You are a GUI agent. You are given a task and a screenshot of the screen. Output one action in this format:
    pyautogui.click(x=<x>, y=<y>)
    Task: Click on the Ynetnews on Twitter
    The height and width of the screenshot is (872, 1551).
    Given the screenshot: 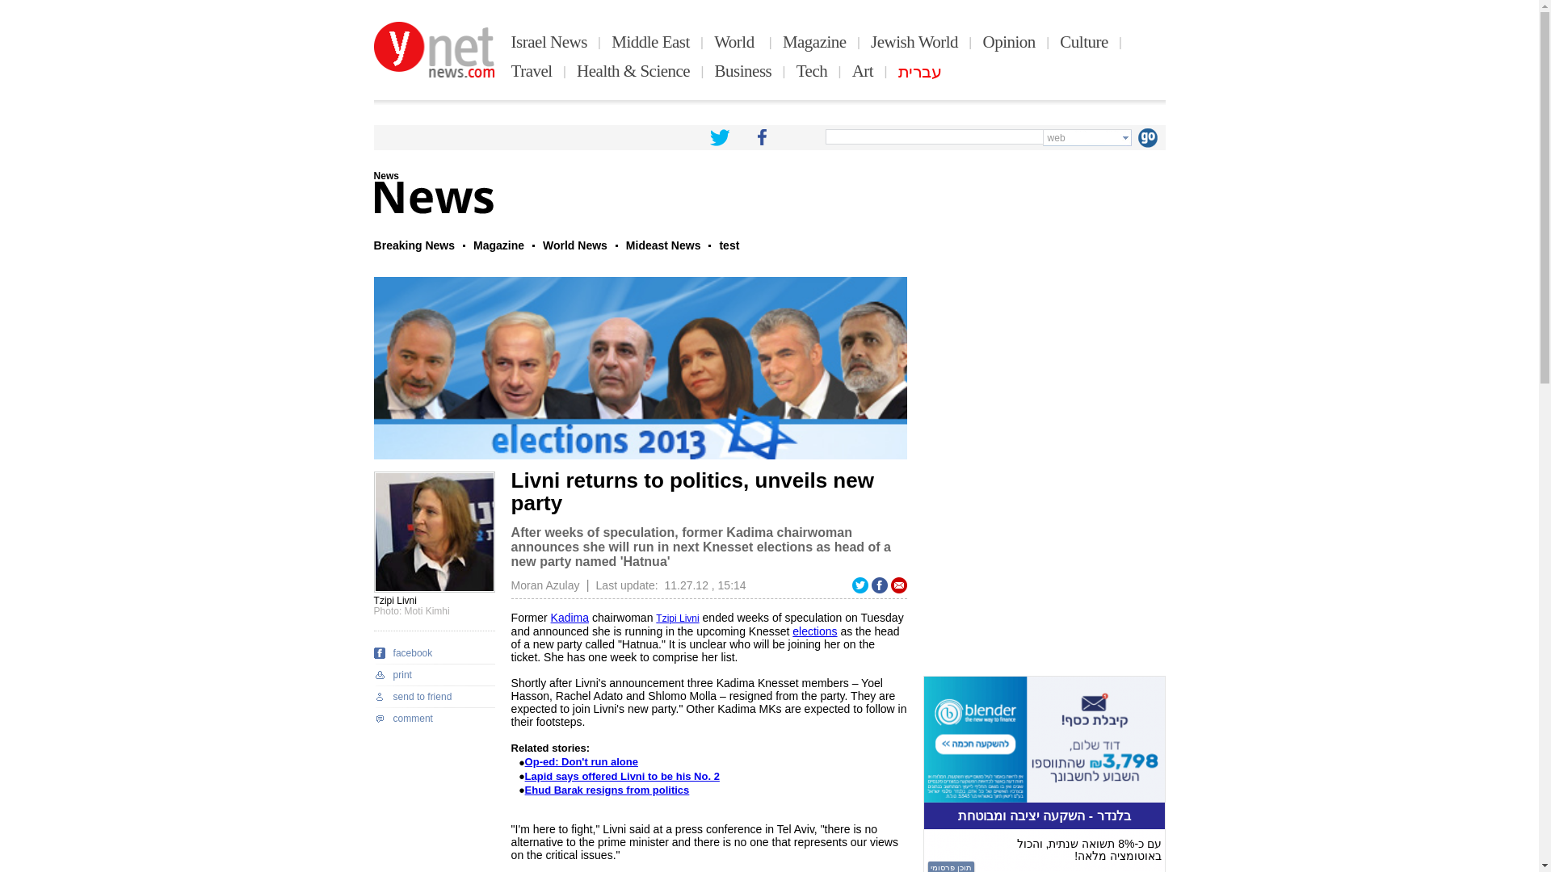 What is the action you would take?
    pyautogui.click(x=719, y=137)
    